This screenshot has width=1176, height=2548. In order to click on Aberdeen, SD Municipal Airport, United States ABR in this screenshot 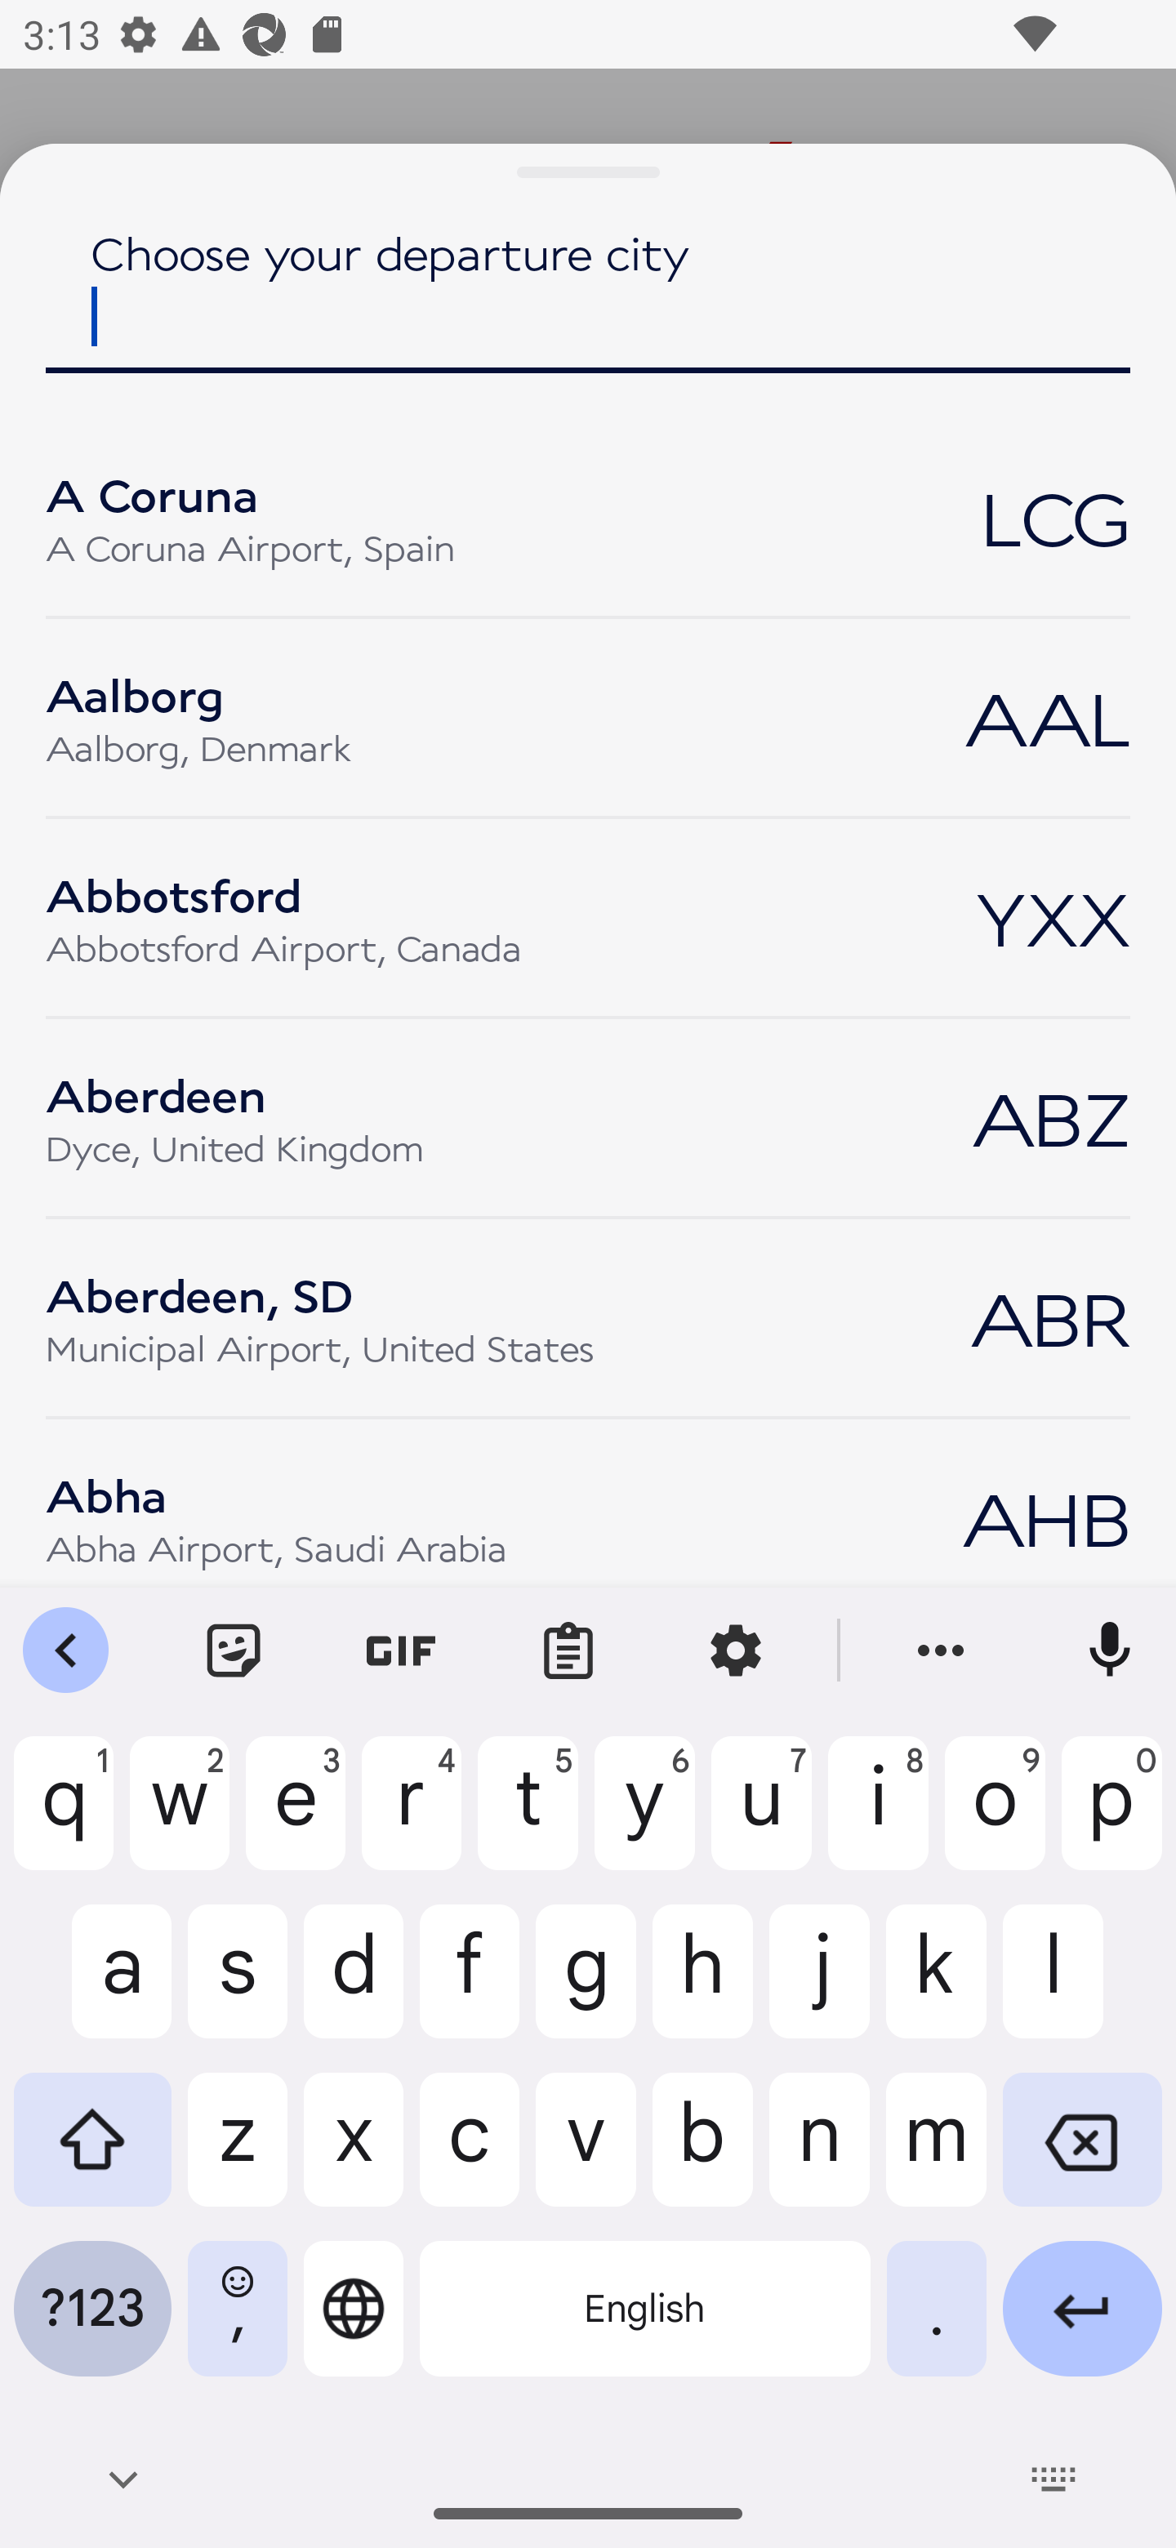, I will do `click(588, 1316)`.